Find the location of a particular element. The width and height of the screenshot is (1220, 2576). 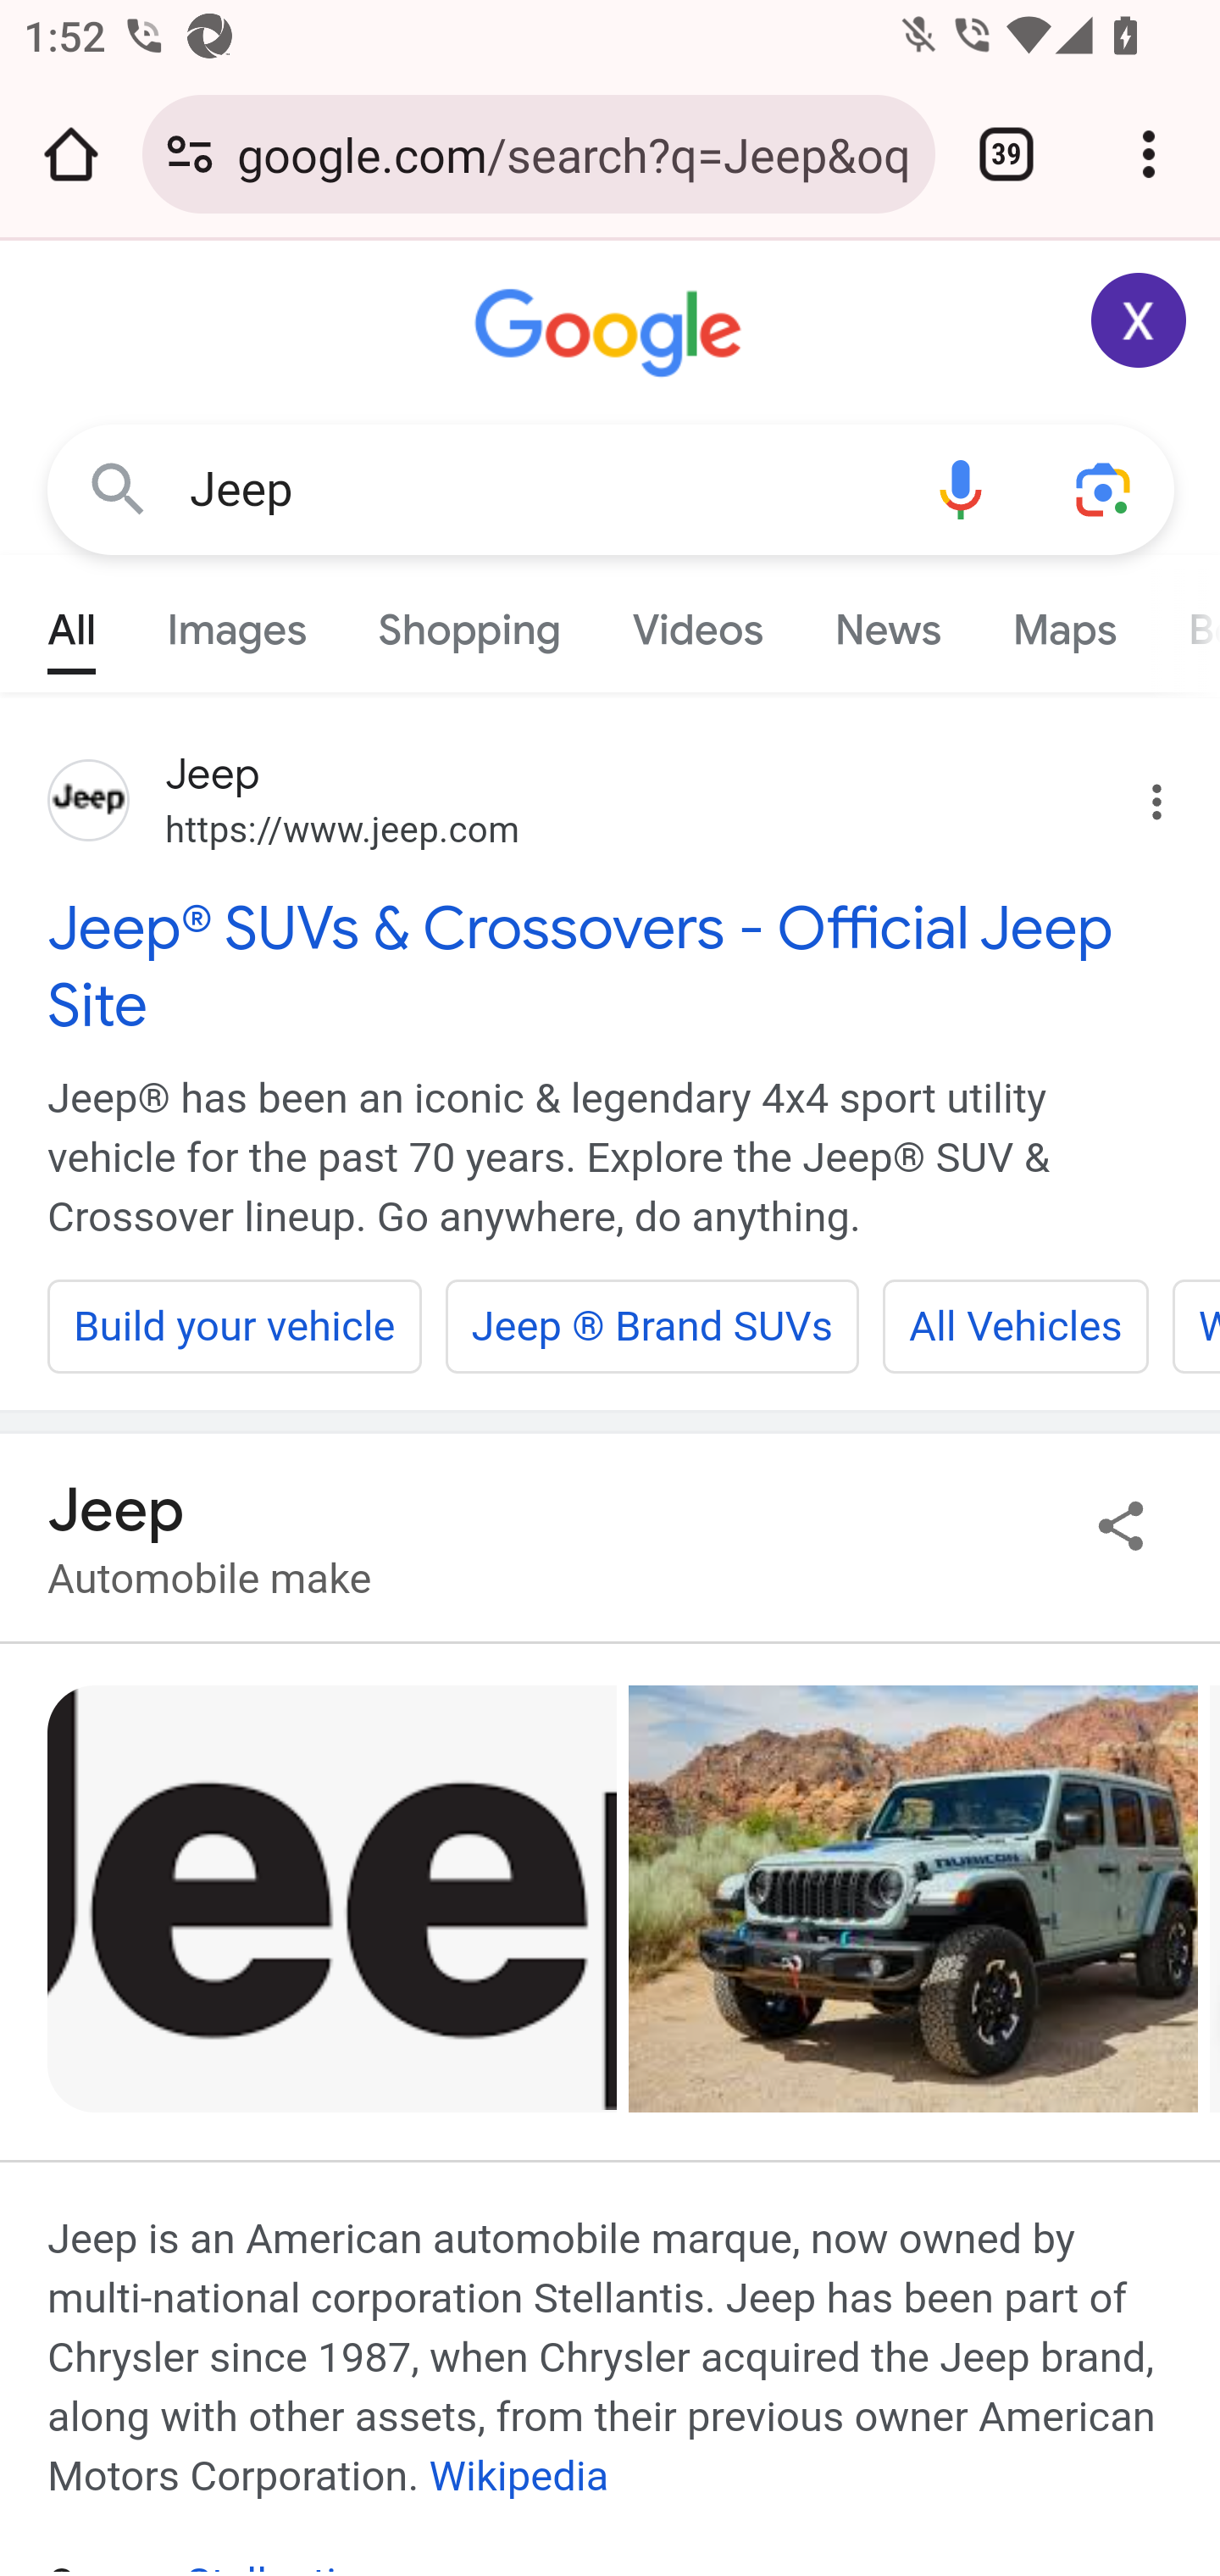

Google Account: Xiaoran (zxrappiumtest@gmail.com) is located at coordinates (1140, 320).